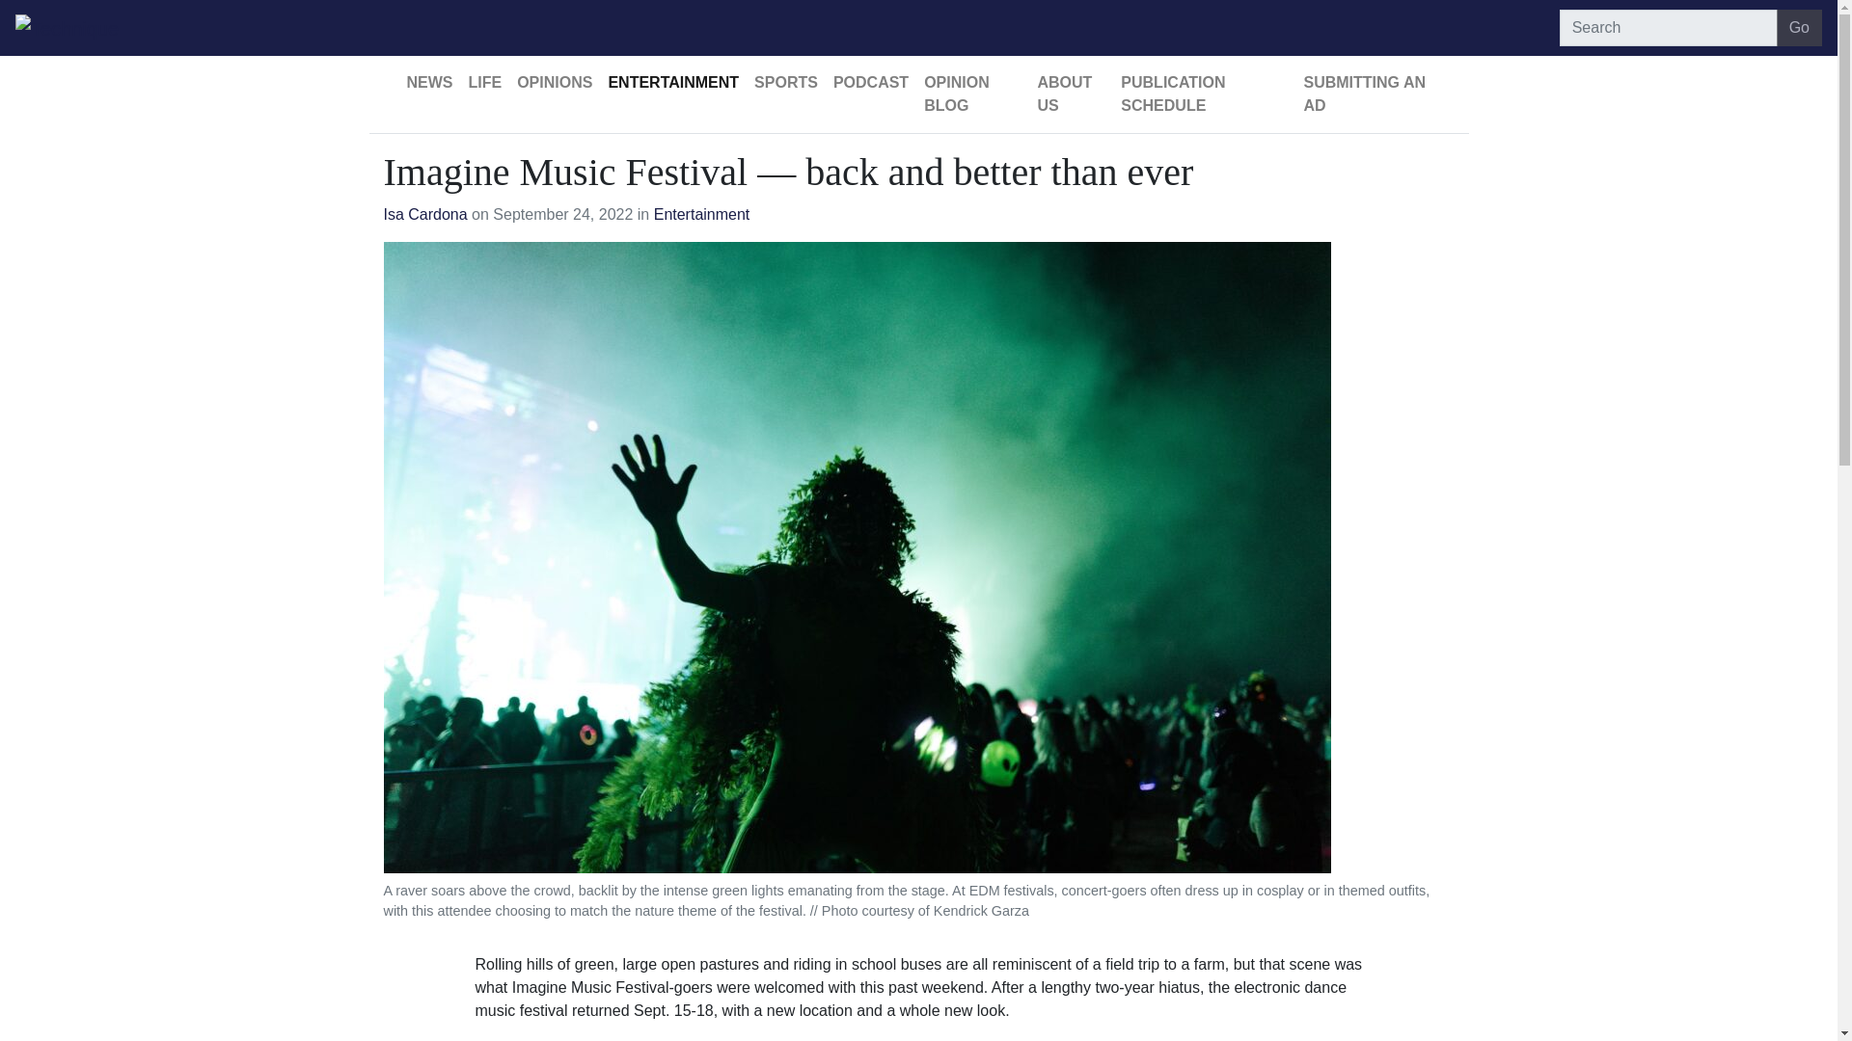 The height and width of the screenshot is (1041, 1852). Describe the element at coordinates (1204, 93) in the screenshot. I see `PUBLICATION SCHEDULE` at that location.